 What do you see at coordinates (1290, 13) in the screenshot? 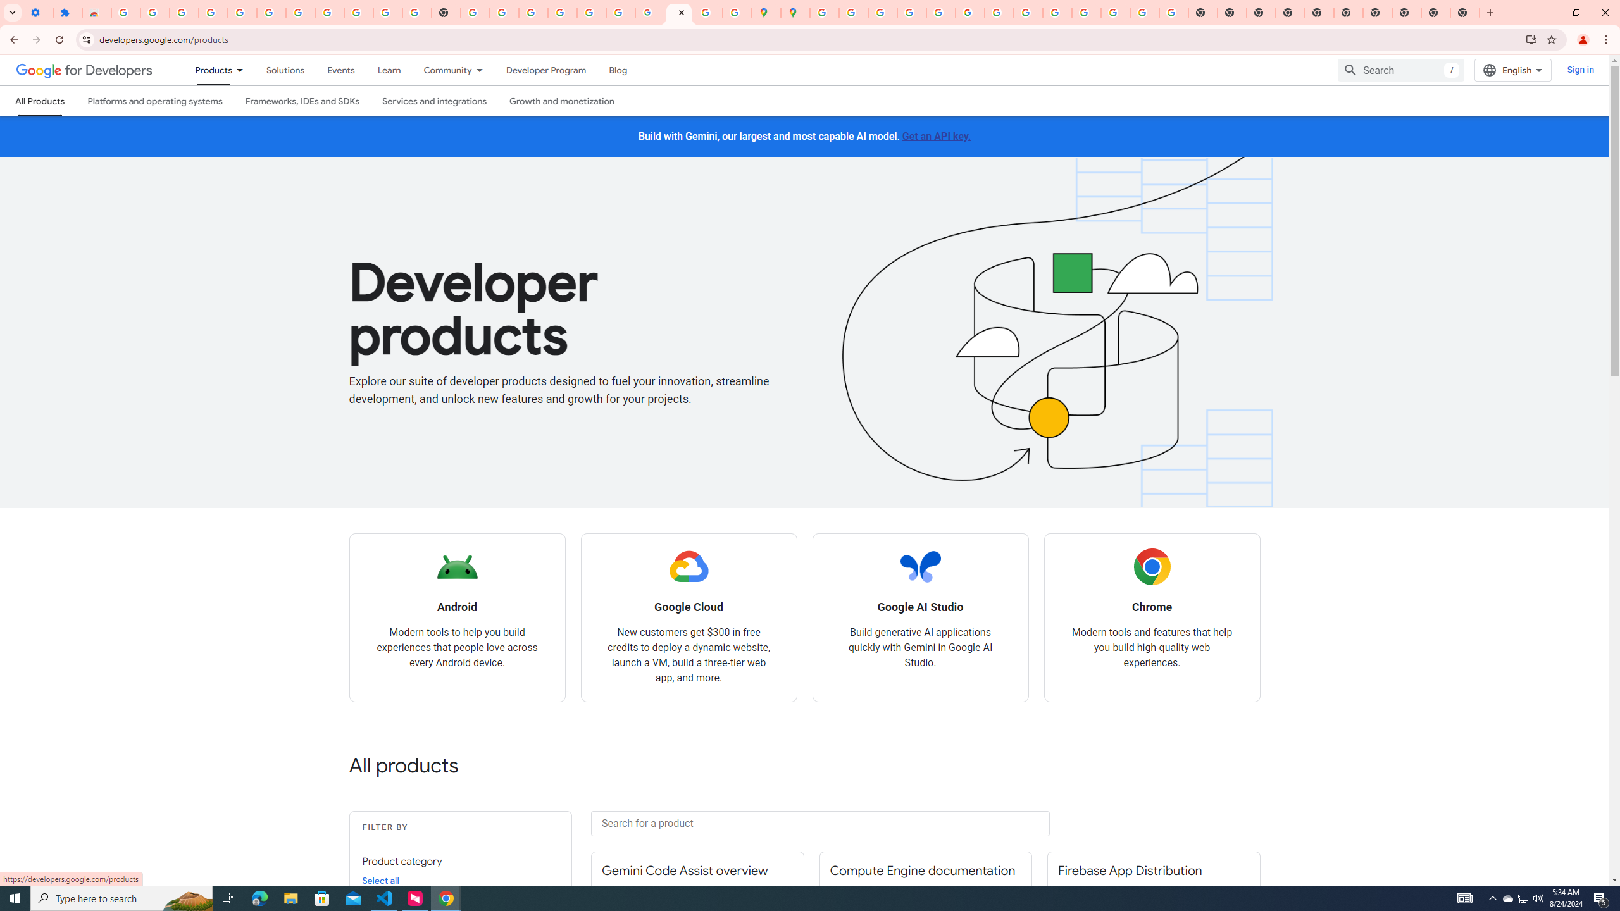
I see `New Tab` at bounding box center [1290, 13].